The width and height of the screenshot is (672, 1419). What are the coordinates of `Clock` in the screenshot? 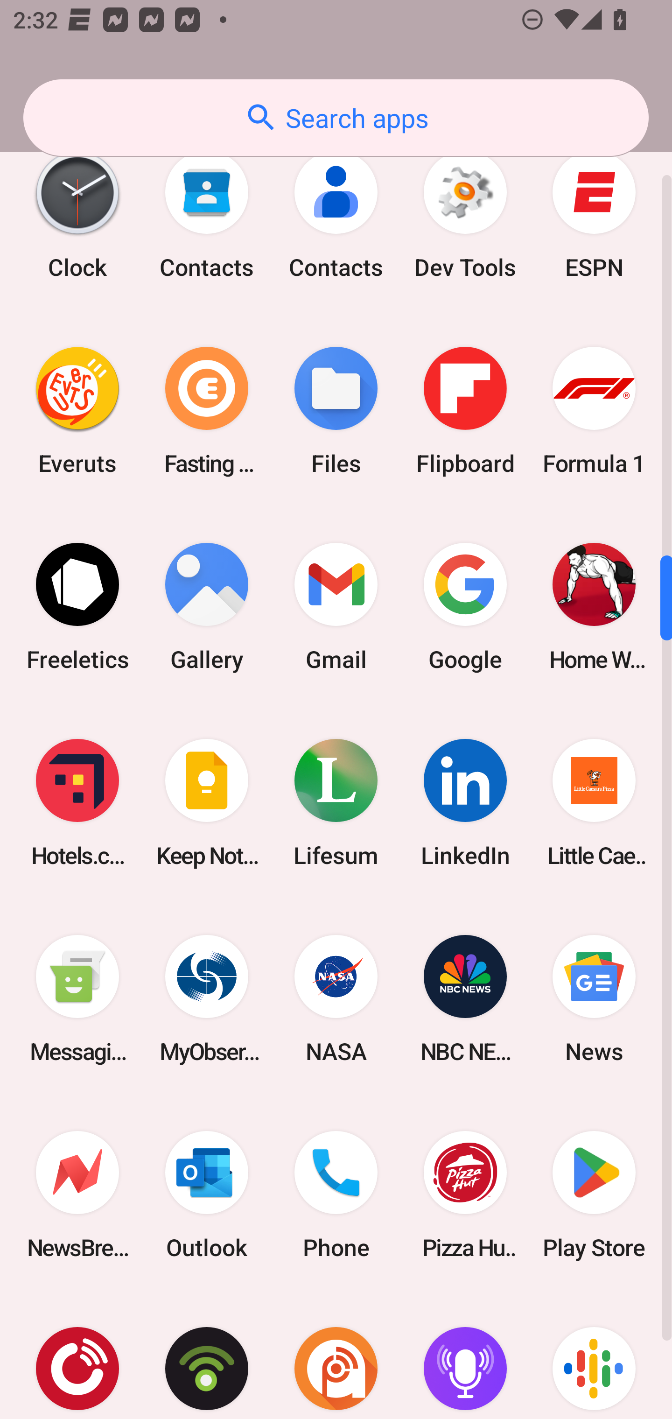 It's located at (77, 214).